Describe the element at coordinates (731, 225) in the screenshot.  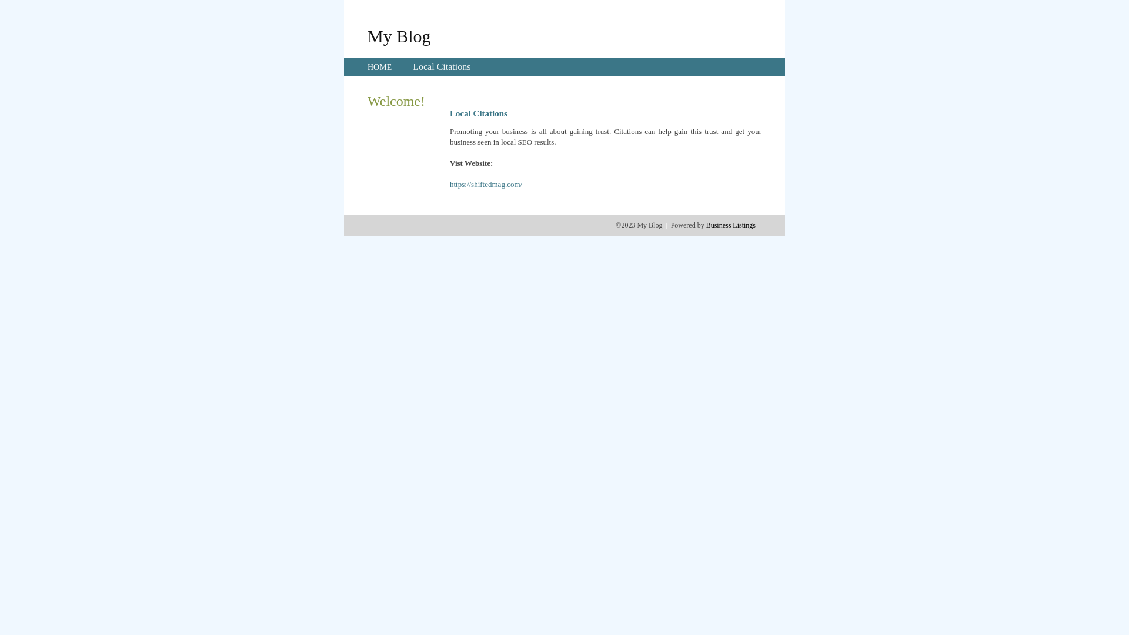
I see `Business Listings` at that location.